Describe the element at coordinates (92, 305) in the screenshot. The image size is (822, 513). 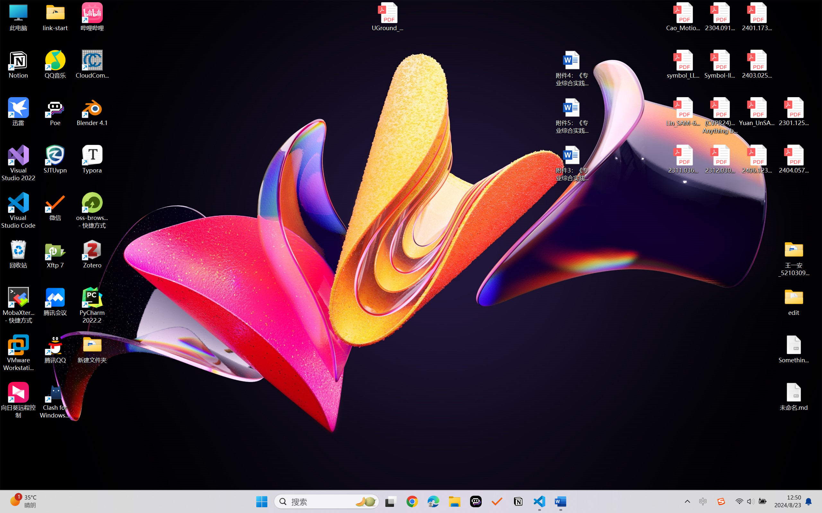
I see `PyCharm 2022.2` at that location.